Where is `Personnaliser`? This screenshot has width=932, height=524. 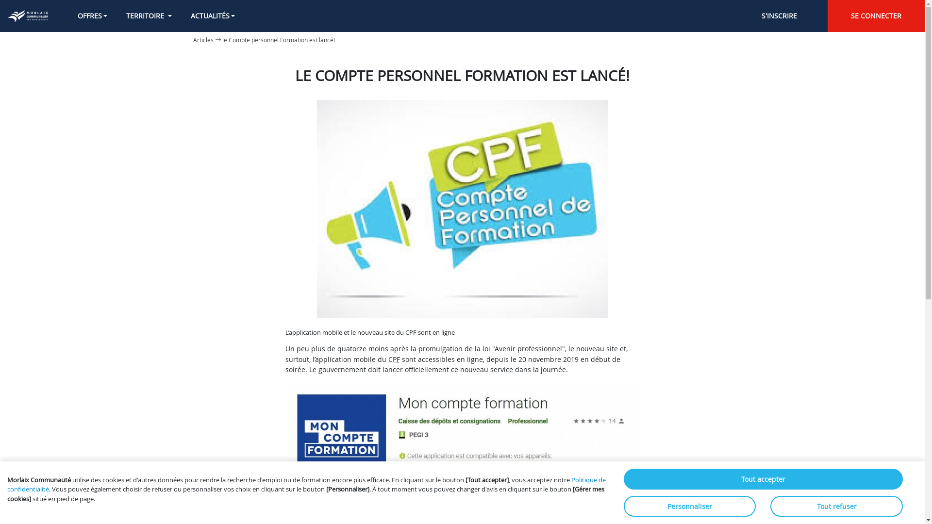
Personnaliser is located at coordinates (690, 507).